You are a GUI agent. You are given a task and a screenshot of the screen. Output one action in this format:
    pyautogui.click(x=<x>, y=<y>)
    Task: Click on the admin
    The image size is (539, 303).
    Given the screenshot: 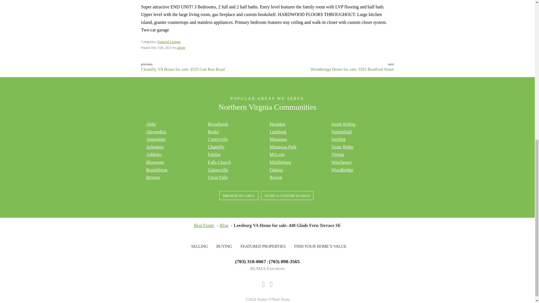 What is the action you would take?
    pyautogui.click(x=181, y=48)
    